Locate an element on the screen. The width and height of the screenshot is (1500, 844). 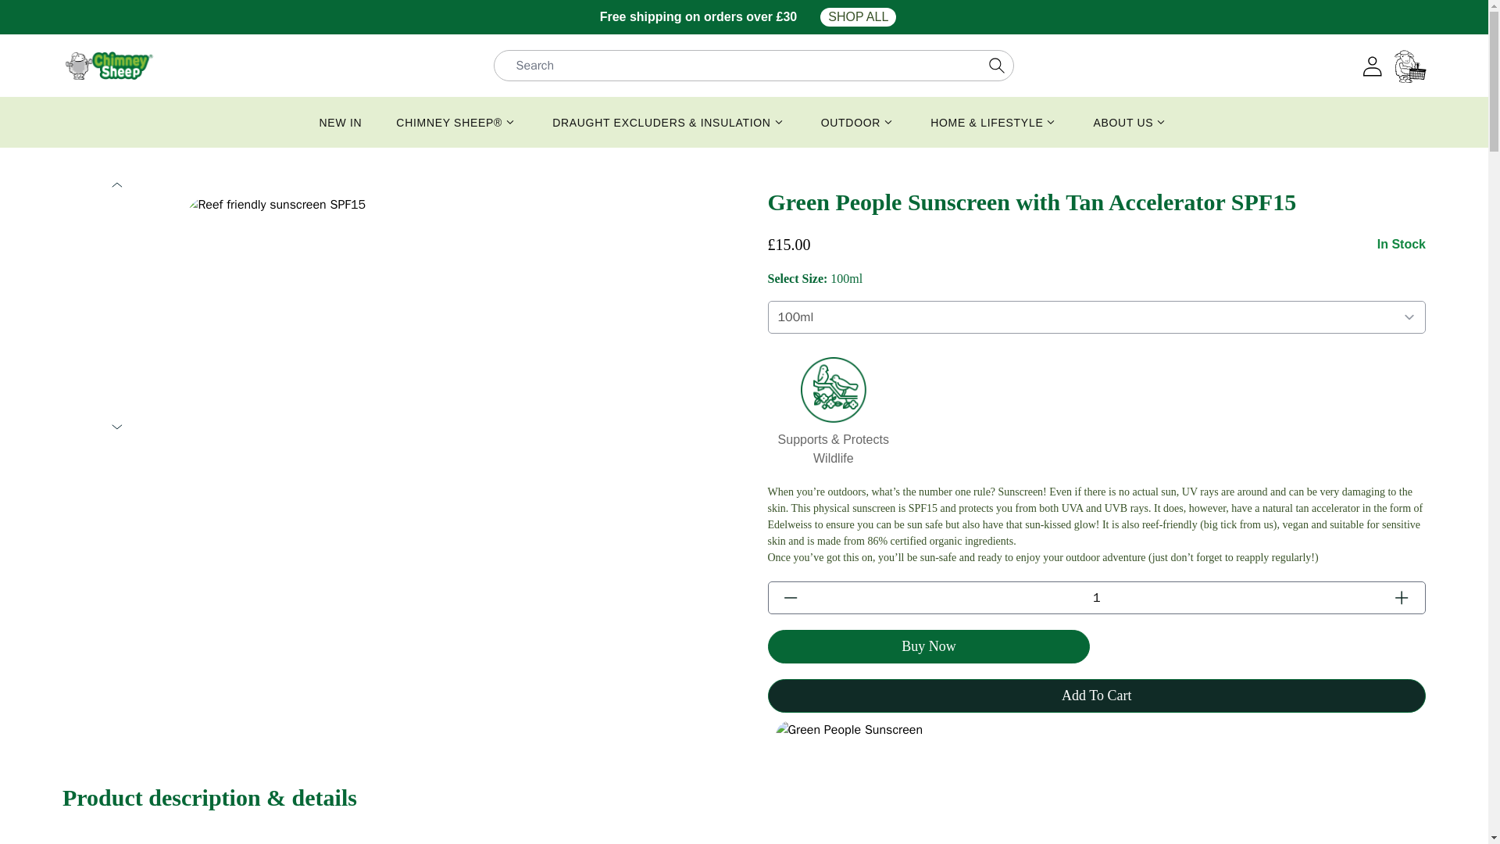
NEW IN is located at coordinates (341, 122).